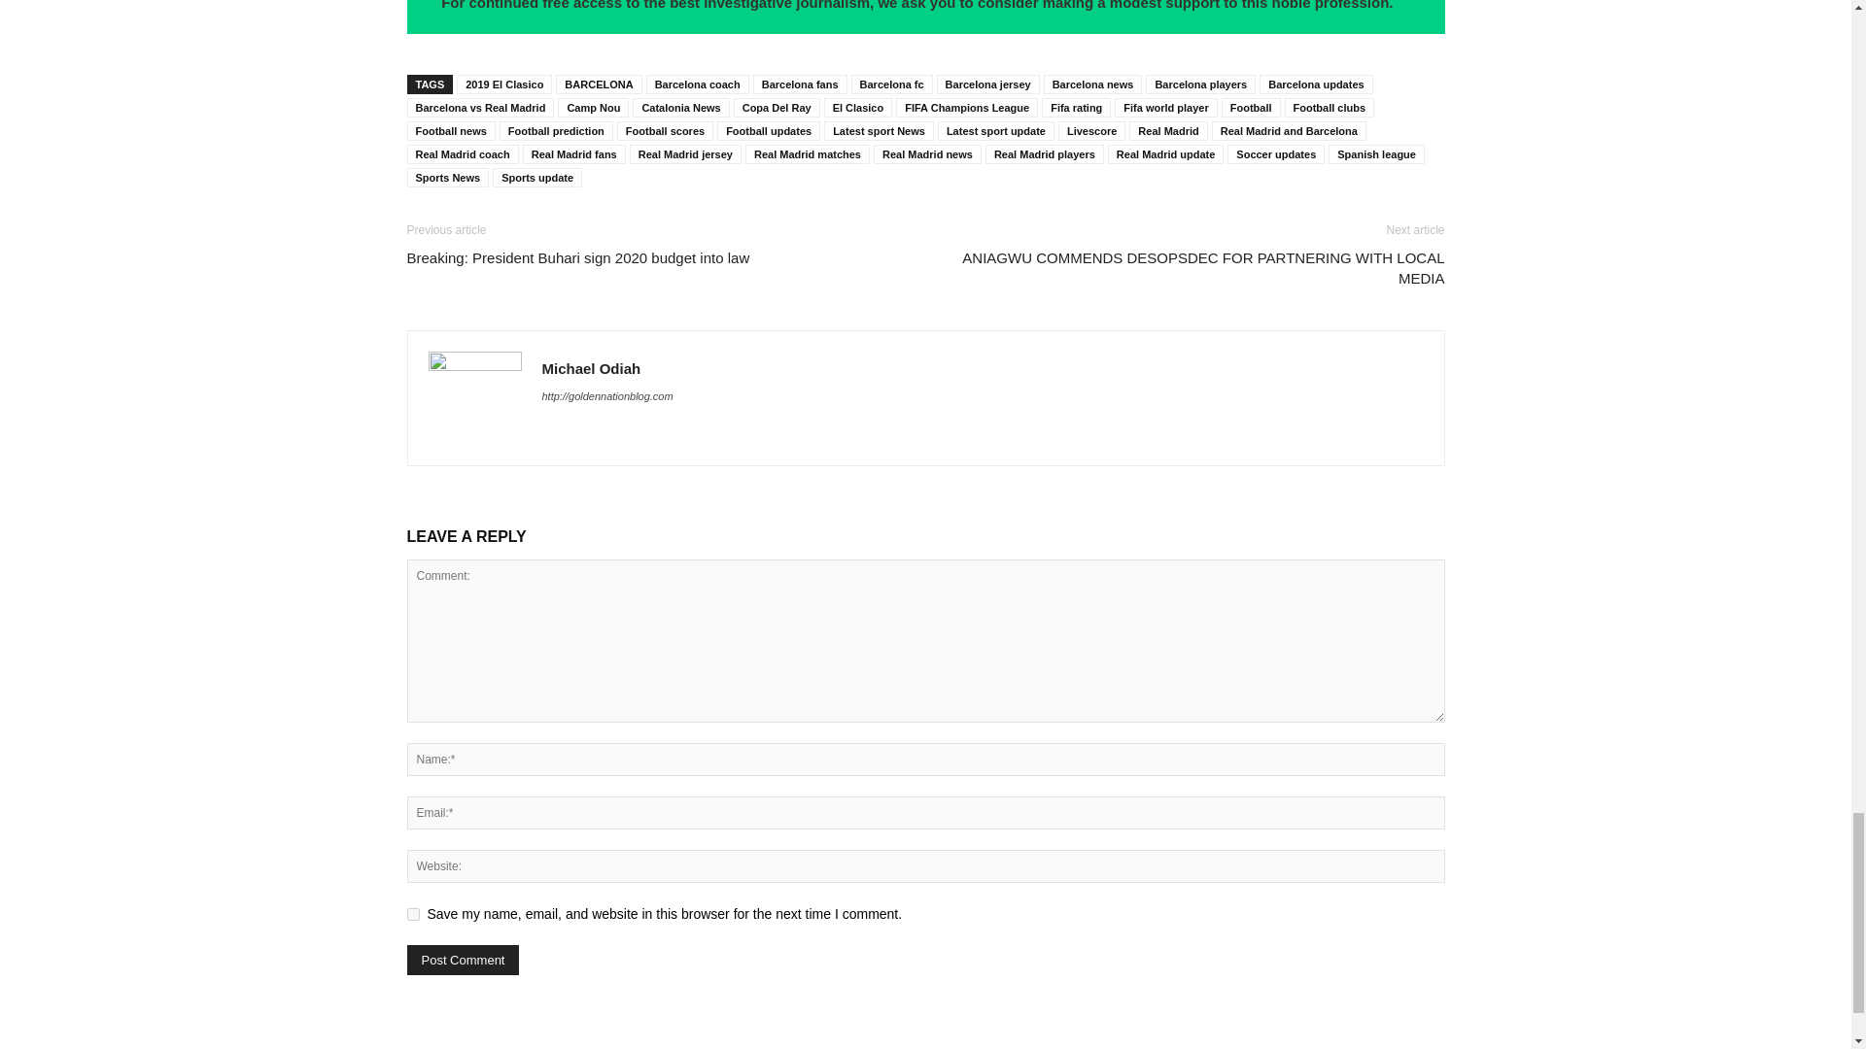  What do you see at coordinates (1200, 84) in the screenshot?
I see `Barcelona players` at bounding box center [1200, 84].